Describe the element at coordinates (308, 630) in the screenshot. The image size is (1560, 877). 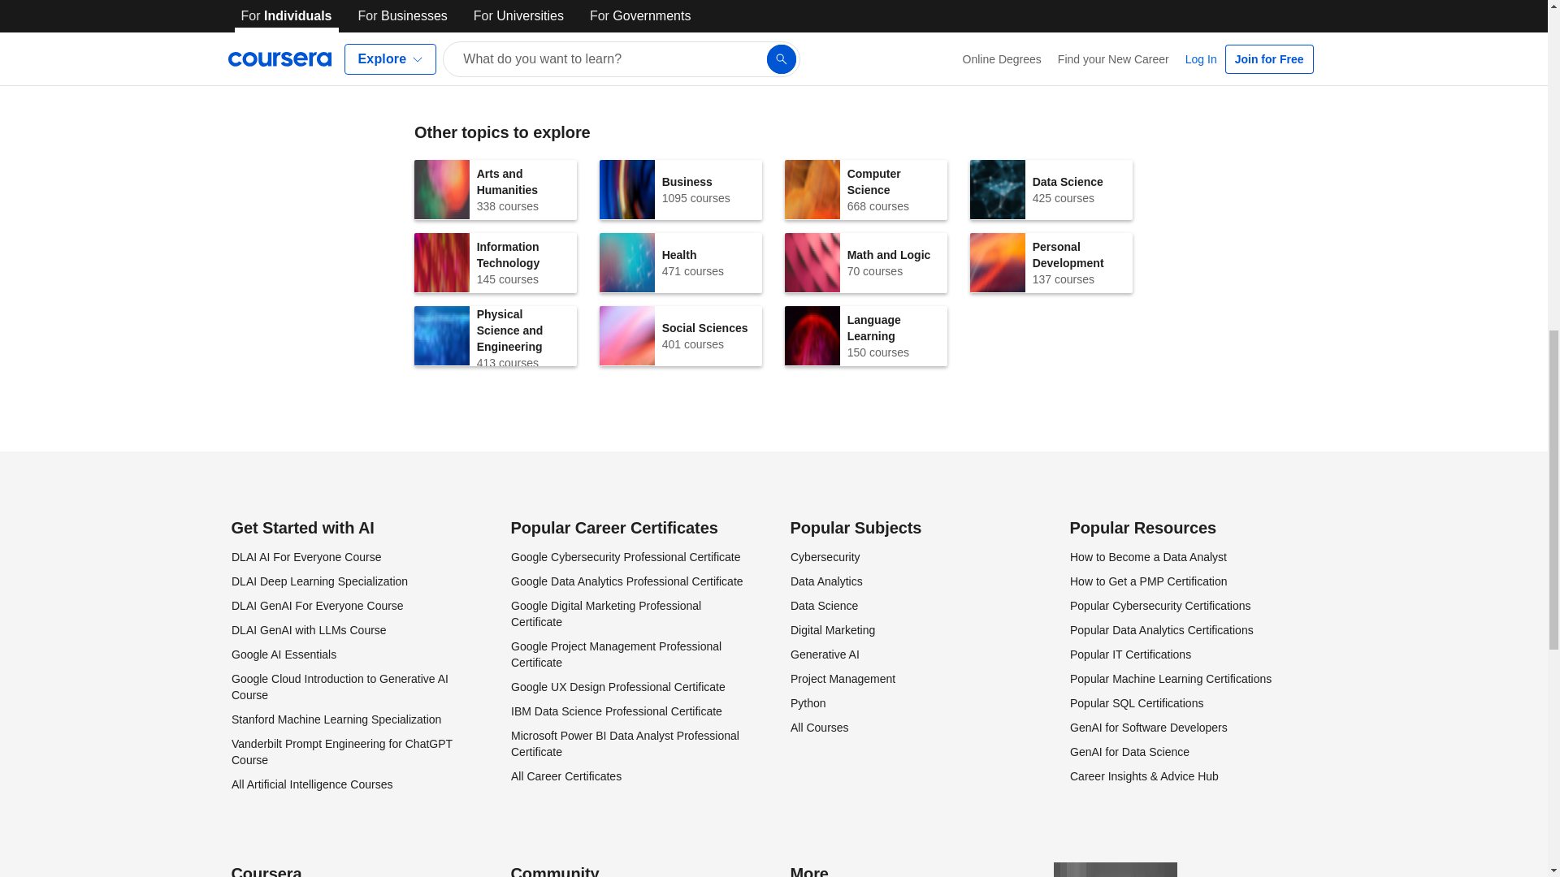
I see `DLAI GenAI For Everyone Course` at that location.